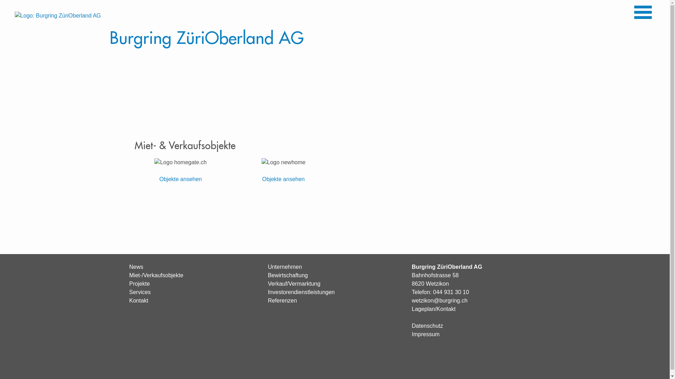 This screenshot has height=379, width=675. I want to click on Verkauf/Vermarktung, so click(294, 284).